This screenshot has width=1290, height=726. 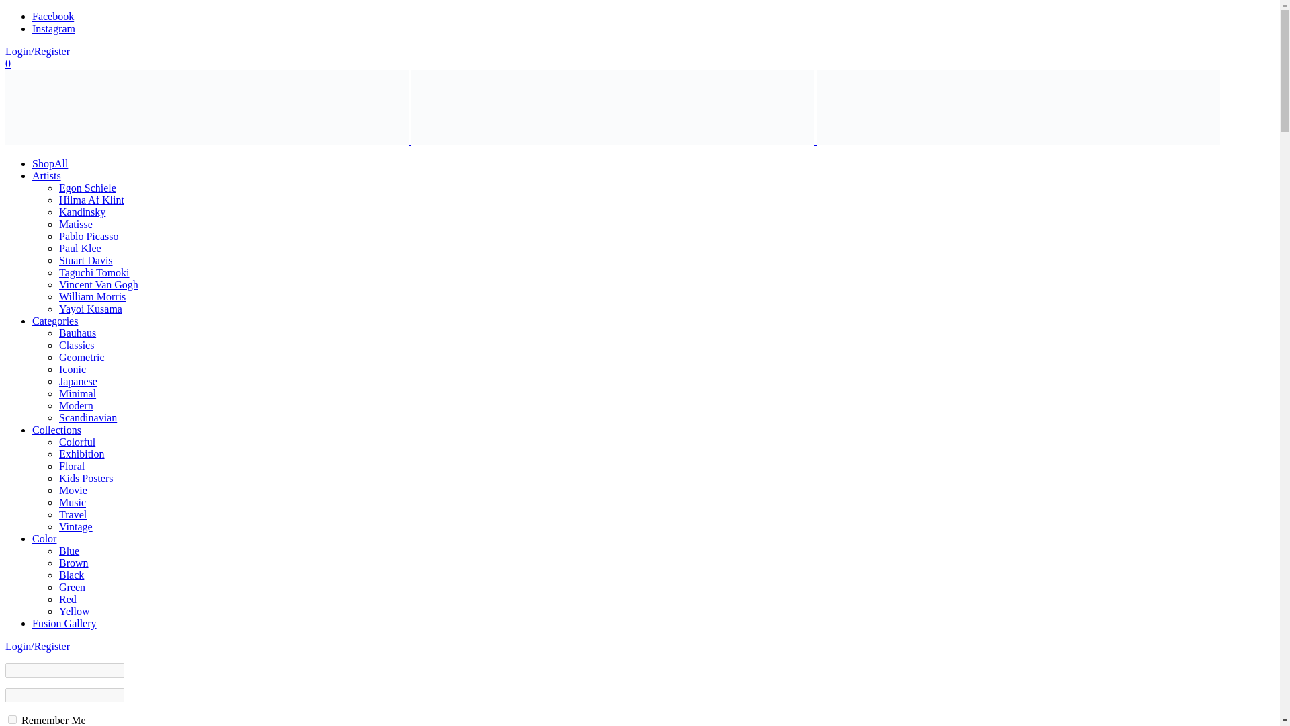 I want to click on Hilma Af Klint, so click(x=91, y=200).